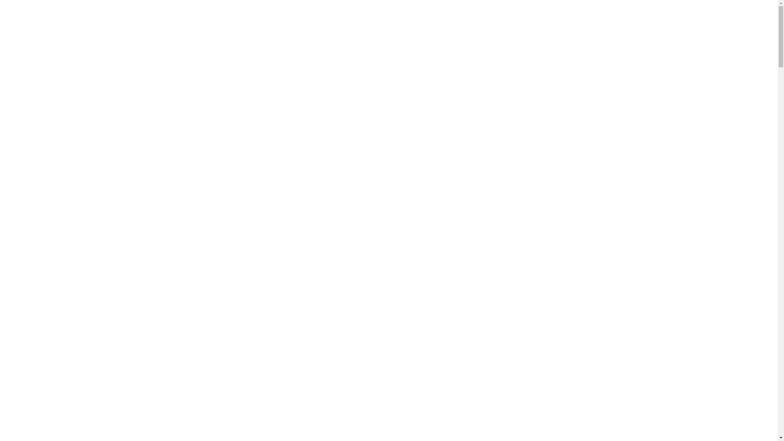  I want to click on Happy Hour, so click(199, 301).